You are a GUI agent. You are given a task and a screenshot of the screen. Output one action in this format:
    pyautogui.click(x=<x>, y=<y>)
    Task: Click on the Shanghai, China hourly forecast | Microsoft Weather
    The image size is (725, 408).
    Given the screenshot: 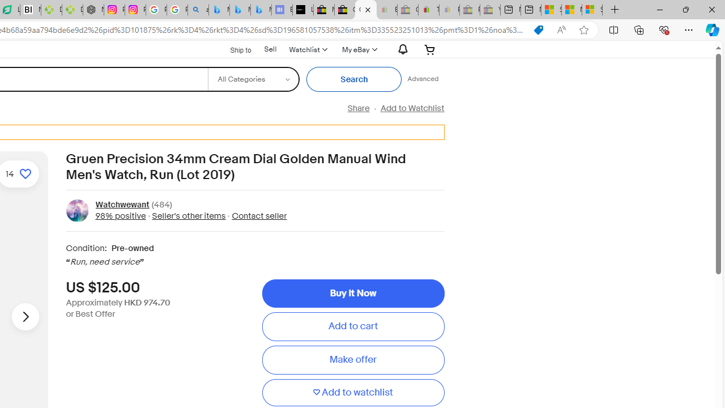 What is the action you would take?
    pyautogui.click(x=551, y=10)
    